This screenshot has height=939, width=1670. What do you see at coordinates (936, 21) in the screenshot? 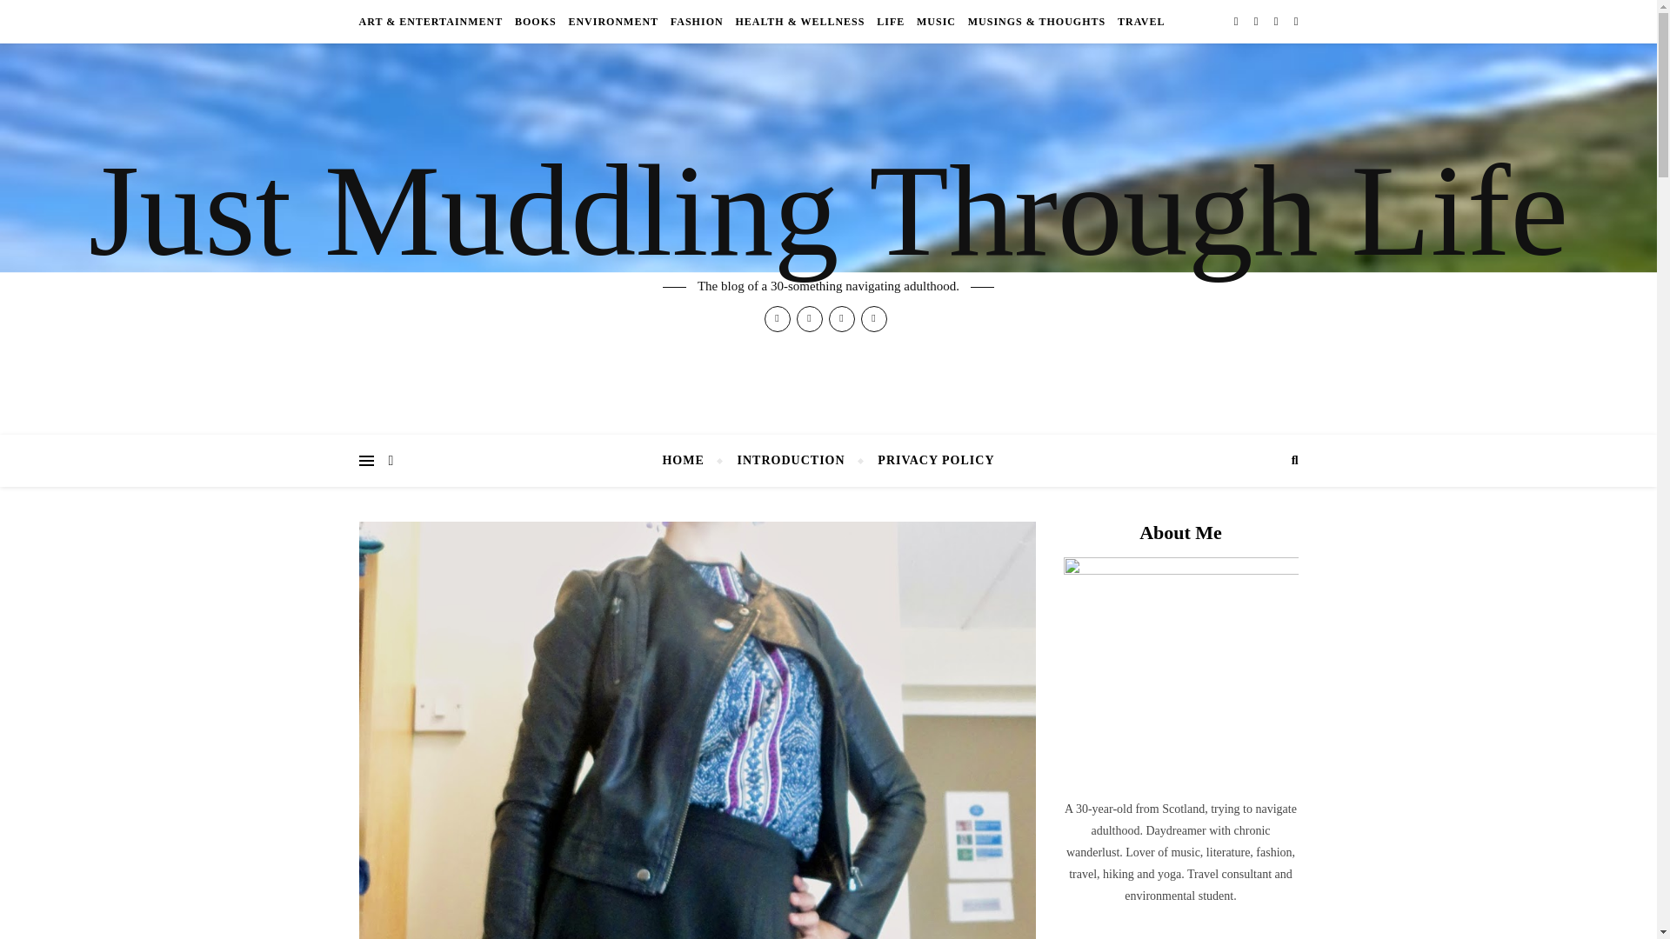
I see `MUSIC` at bounding box center [936, 21].